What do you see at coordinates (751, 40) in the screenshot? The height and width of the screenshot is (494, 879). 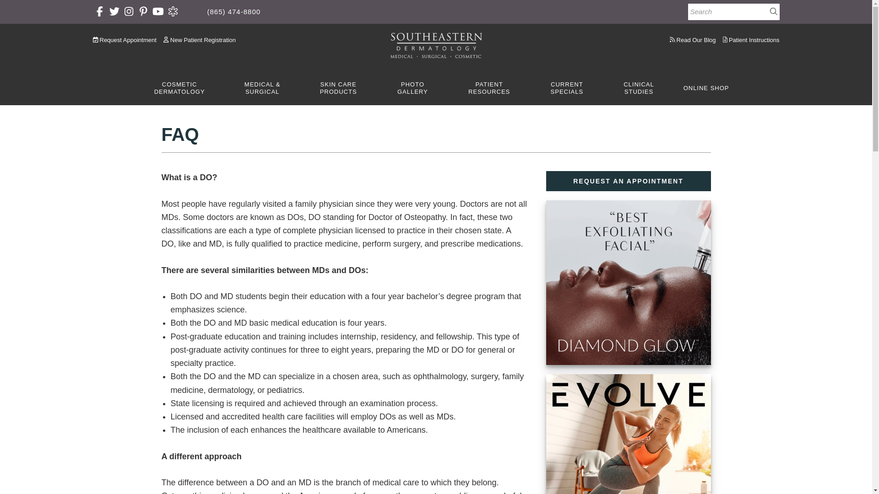 I see `Patient Instructions` at bounding box center [751, 40].